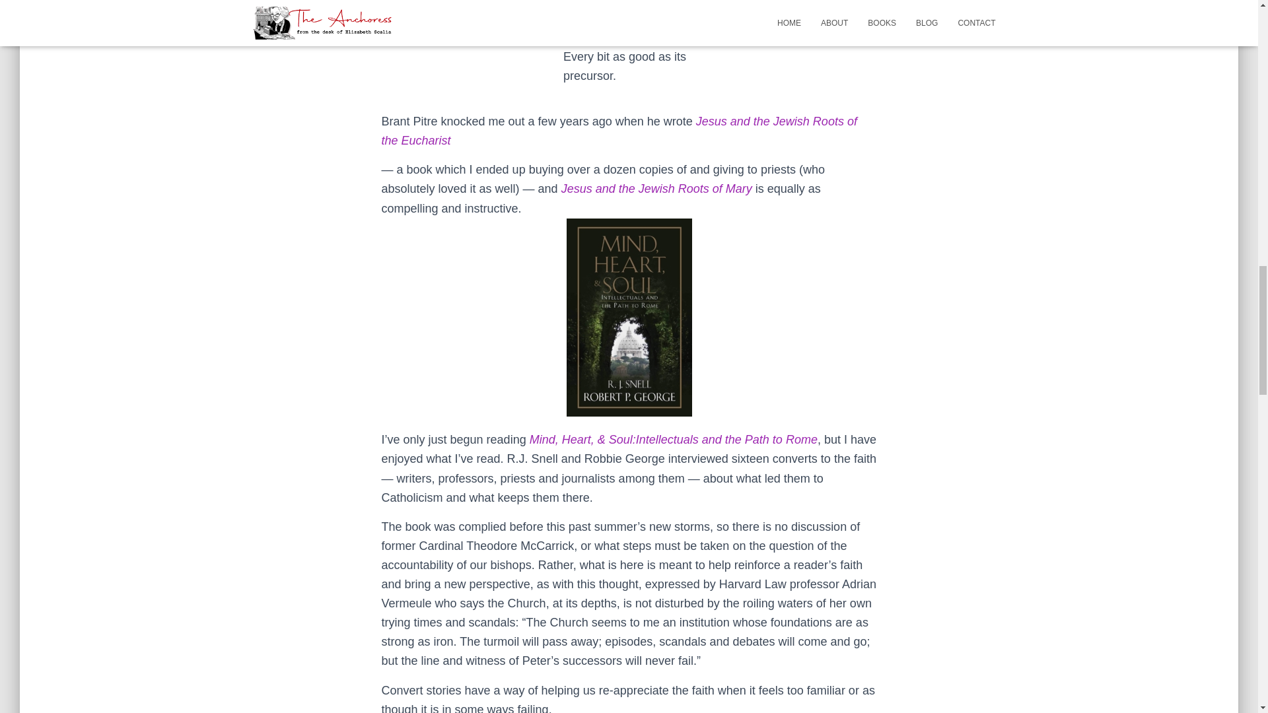 This screenshot has height=713, width=1268. I want to click on Jesus and the Jewish Roots of the Eucharist, so click(619, 131).